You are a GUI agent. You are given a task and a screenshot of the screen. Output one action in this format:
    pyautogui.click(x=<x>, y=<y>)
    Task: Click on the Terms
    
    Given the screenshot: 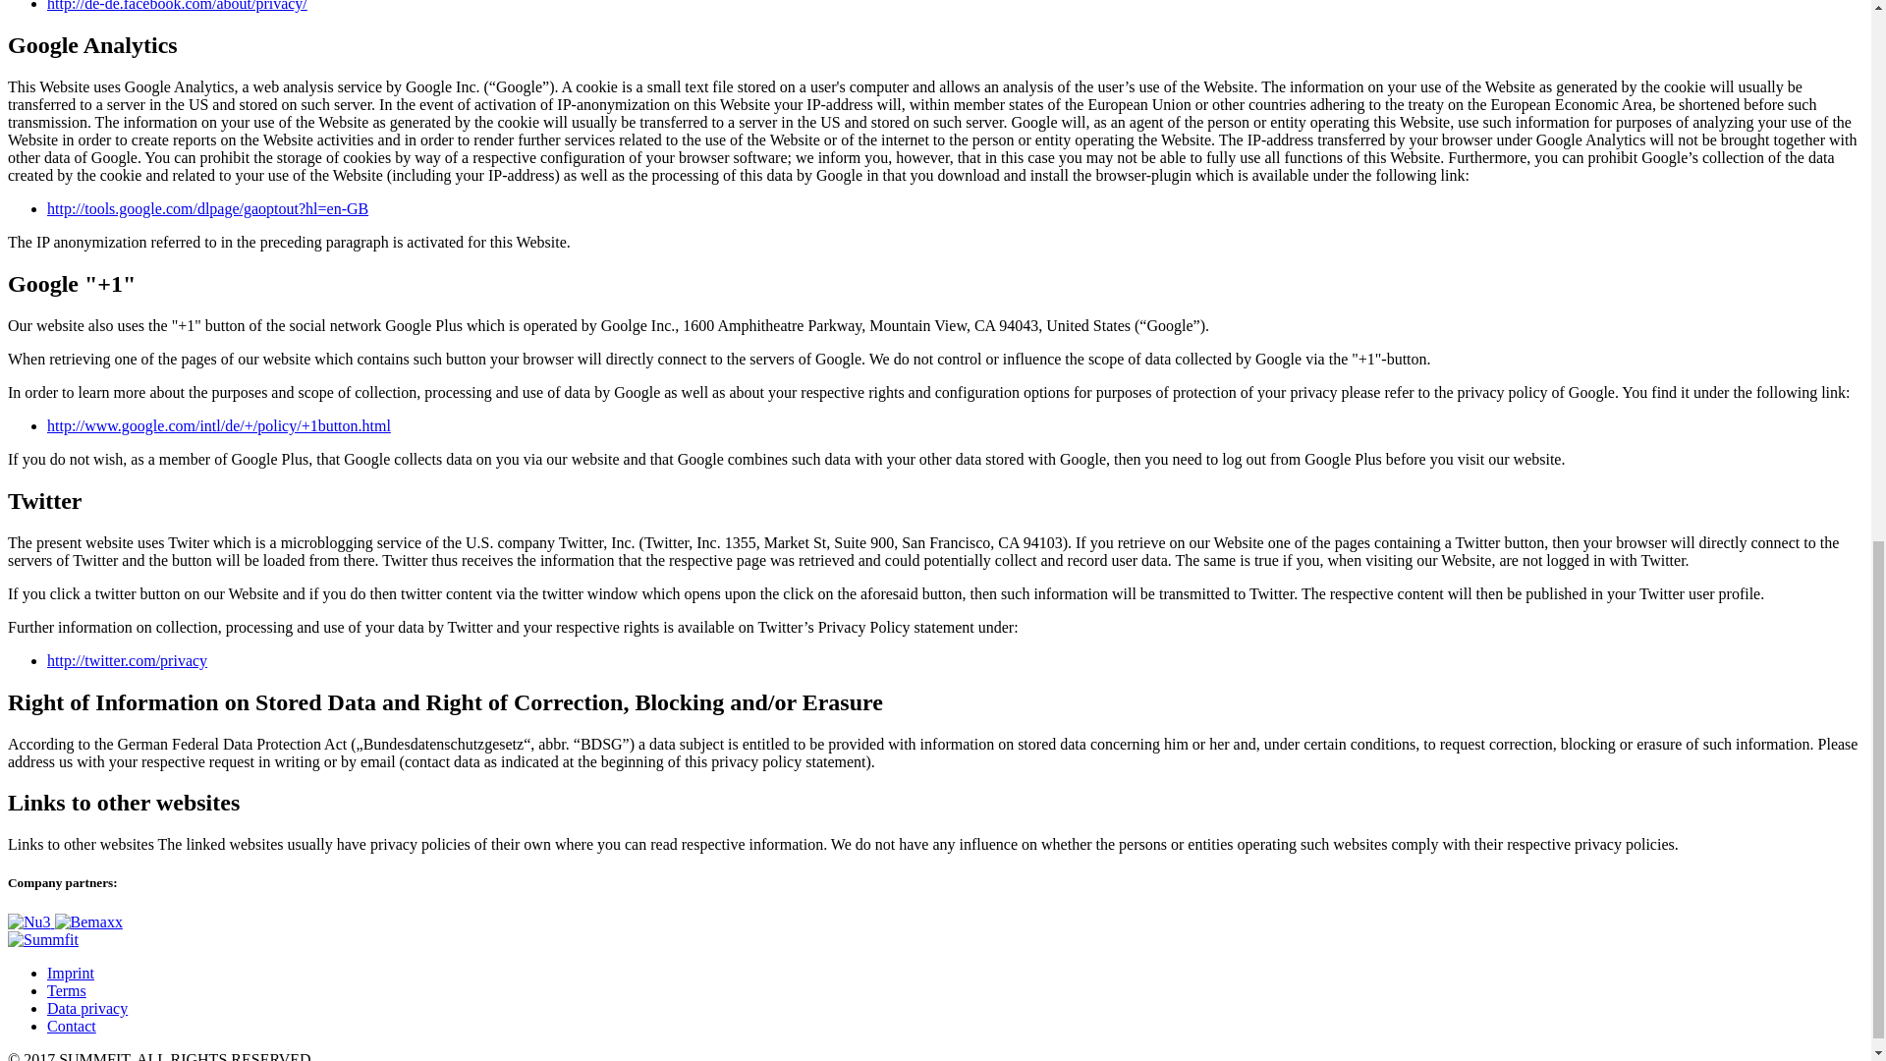 What is the action you would take?
    pyautogui.click(x=67, y=990)
    